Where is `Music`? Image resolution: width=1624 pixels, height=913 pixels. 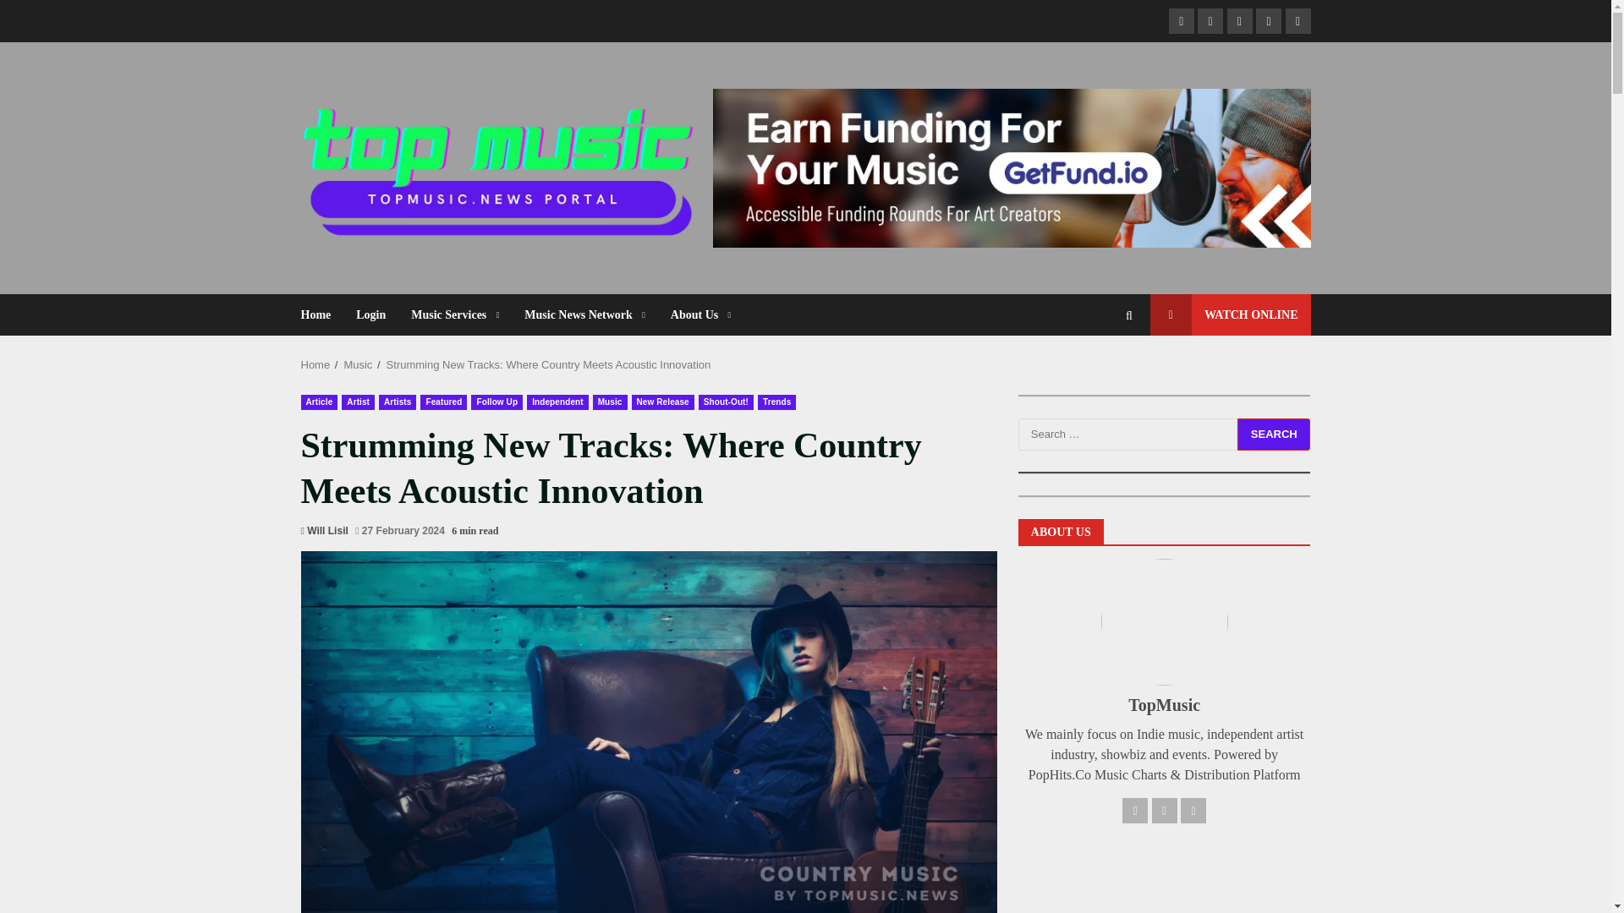 Music is located at coordinates (357, 364).